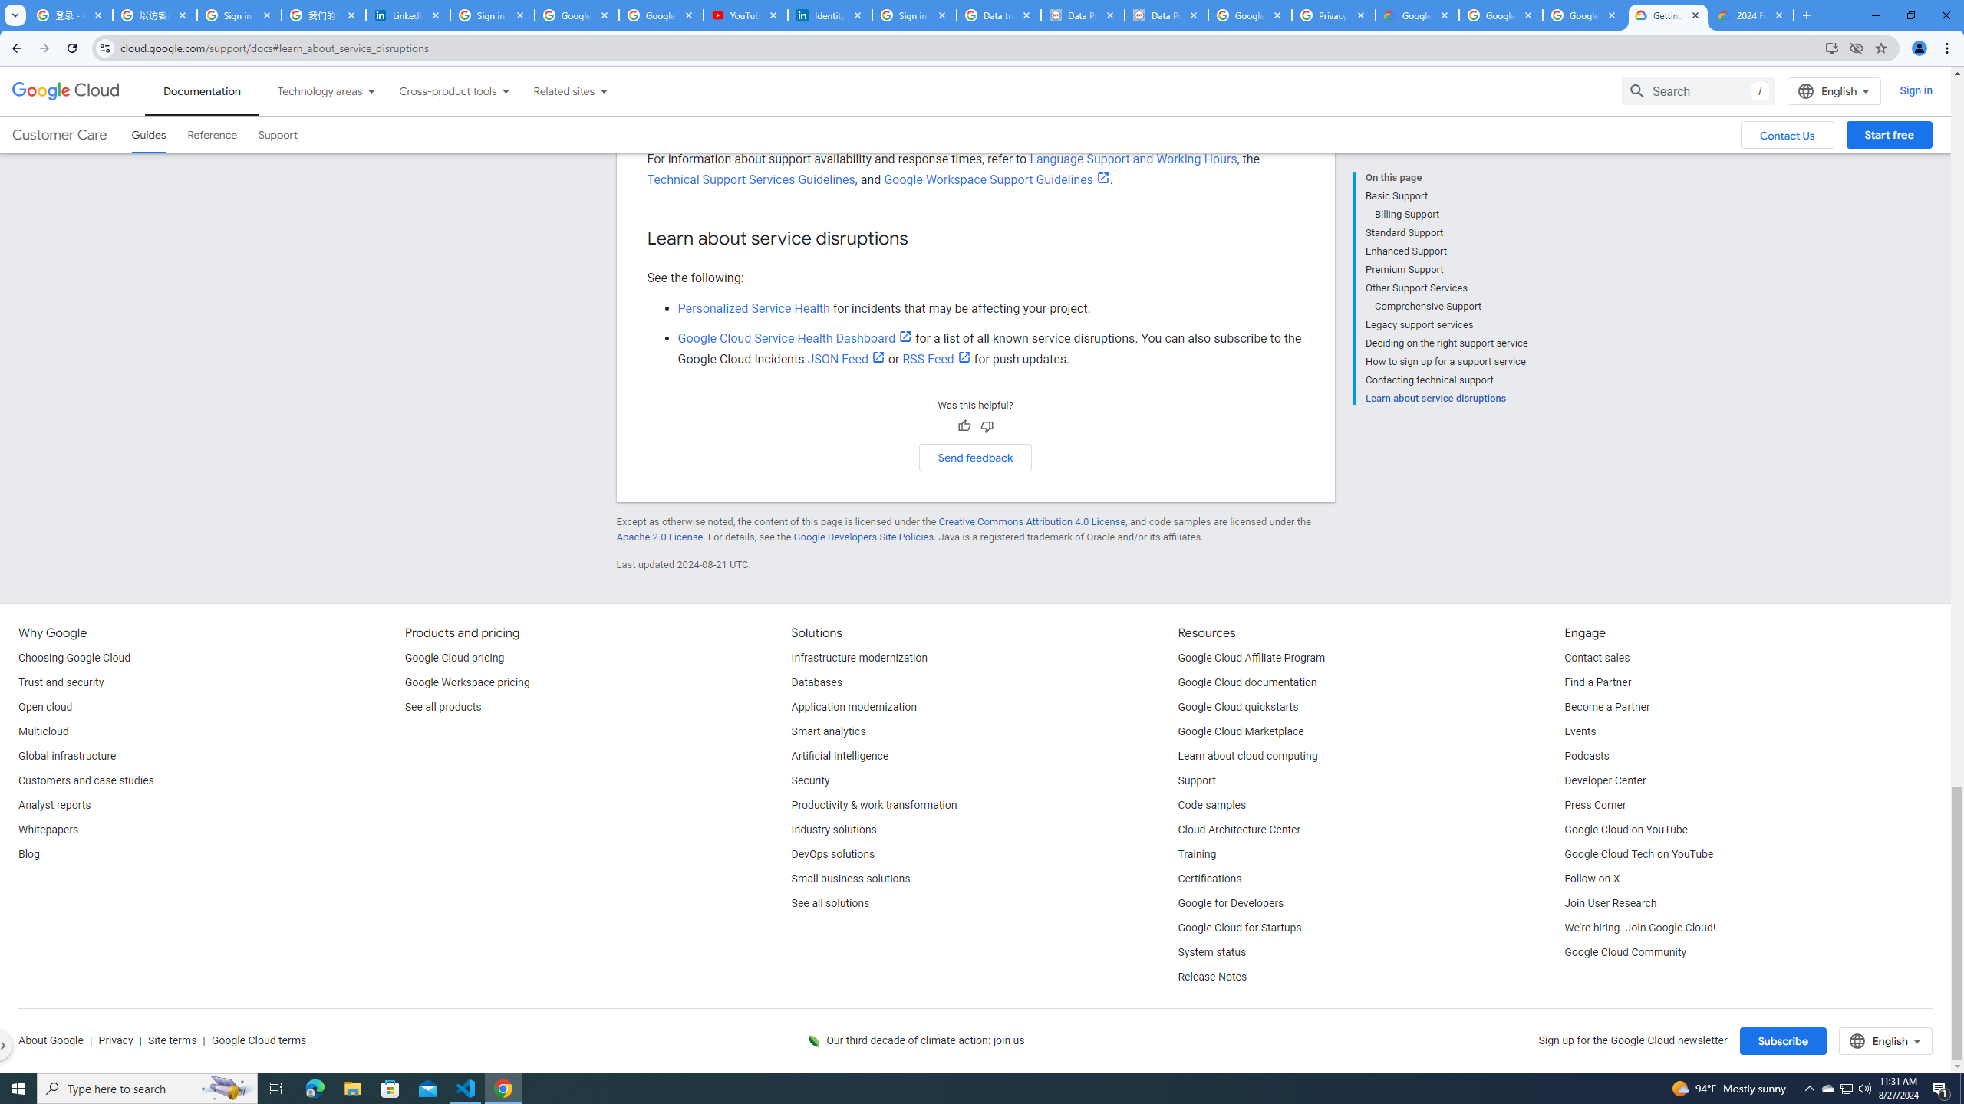 The image size is (1964, 1104). What do you see at coordinates (467, 683) in the screenshot?
I see `Google Workspace pricing` at bounding box center [467, 683].